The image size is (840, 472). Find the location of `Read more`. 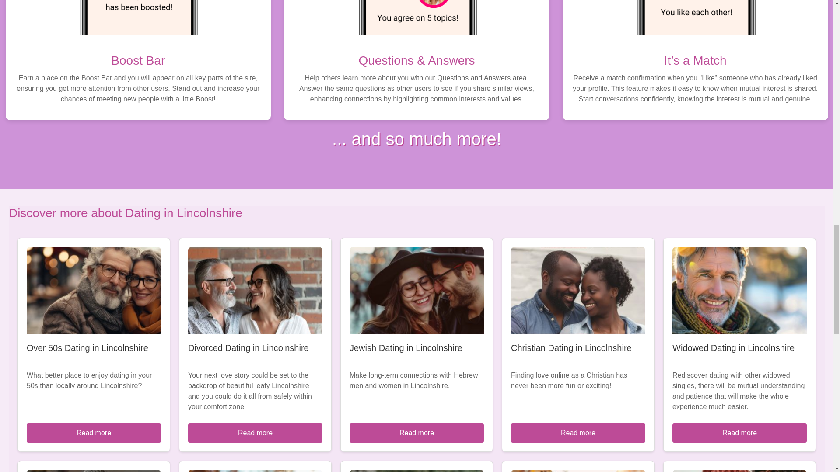

Read more is located at coordinates (739, 433).